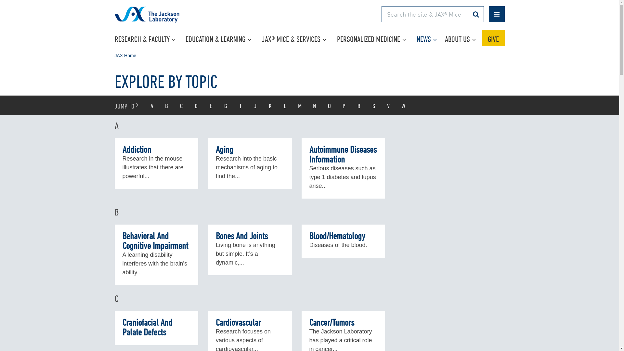  I want to click on L, so click(285, 105).